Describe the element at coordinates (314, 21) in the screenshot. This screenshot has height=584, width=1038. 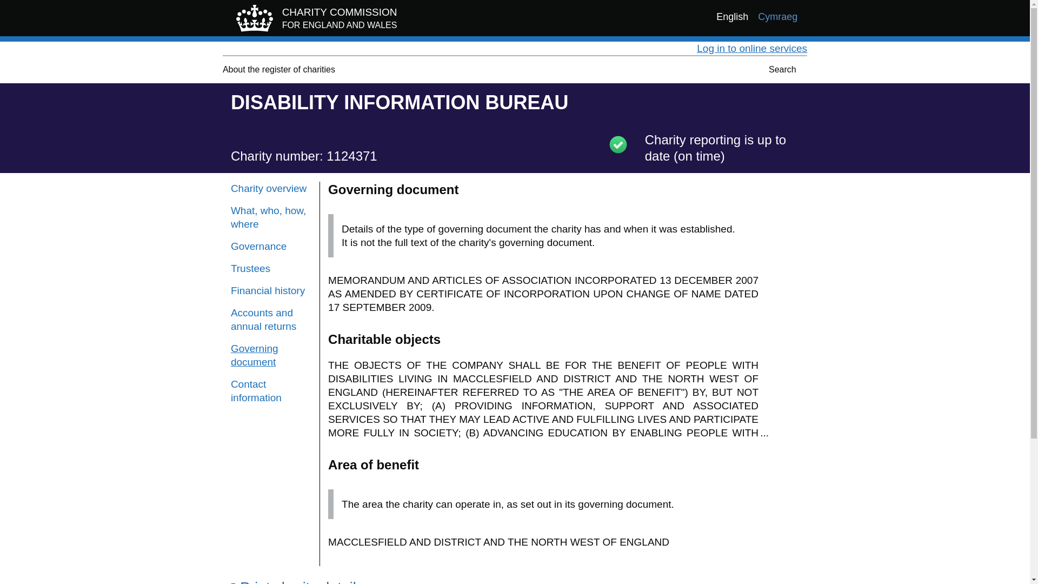
I see `Accounts and annual returns` at that location.